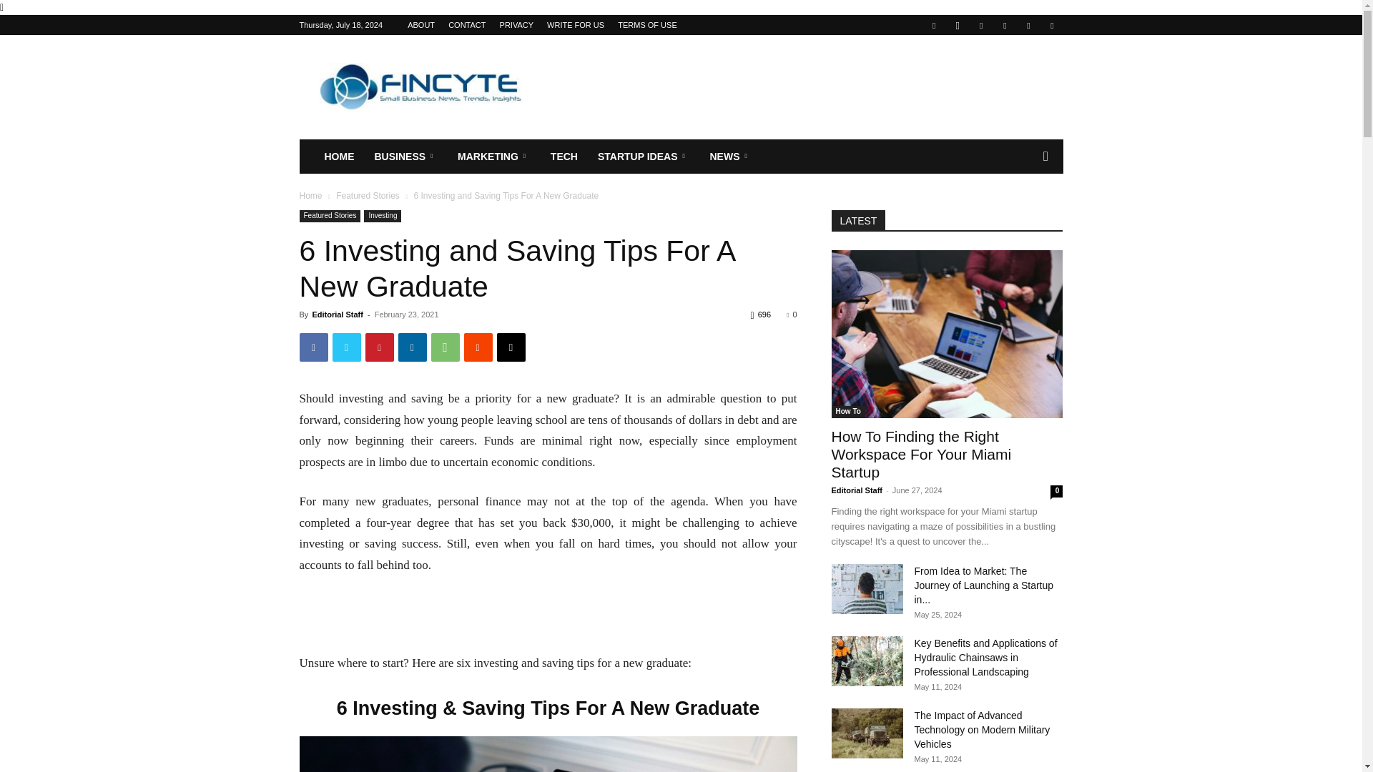 This screenshot has height=772, width=1373. Describe the element at coordinates (1028, 24) in the screenshot. I see `Twitter` at that location.